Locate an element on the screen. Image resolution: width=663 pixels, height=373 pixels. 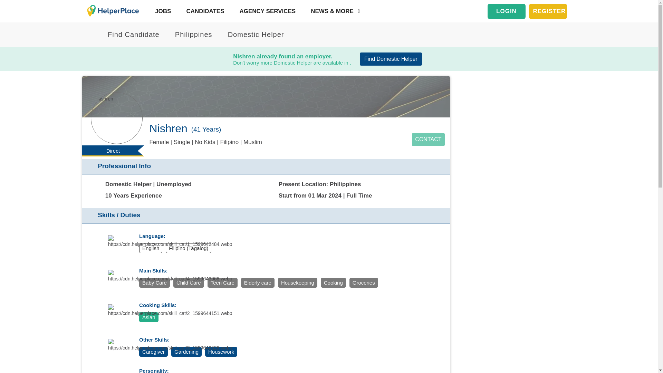
LOGIN is located at coordinates (506, 11).